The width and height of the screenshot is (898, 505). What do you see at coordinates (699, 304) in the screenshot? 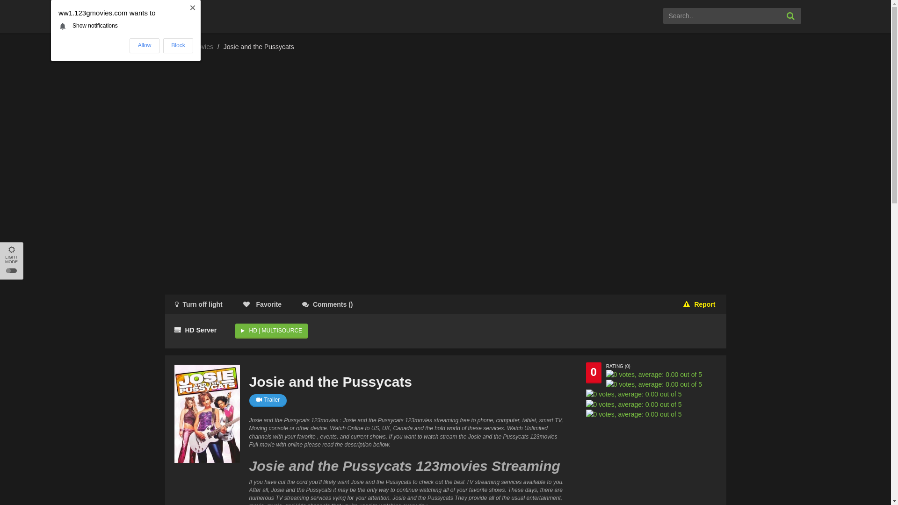
I see `Report` at bounding box center [699, 304].